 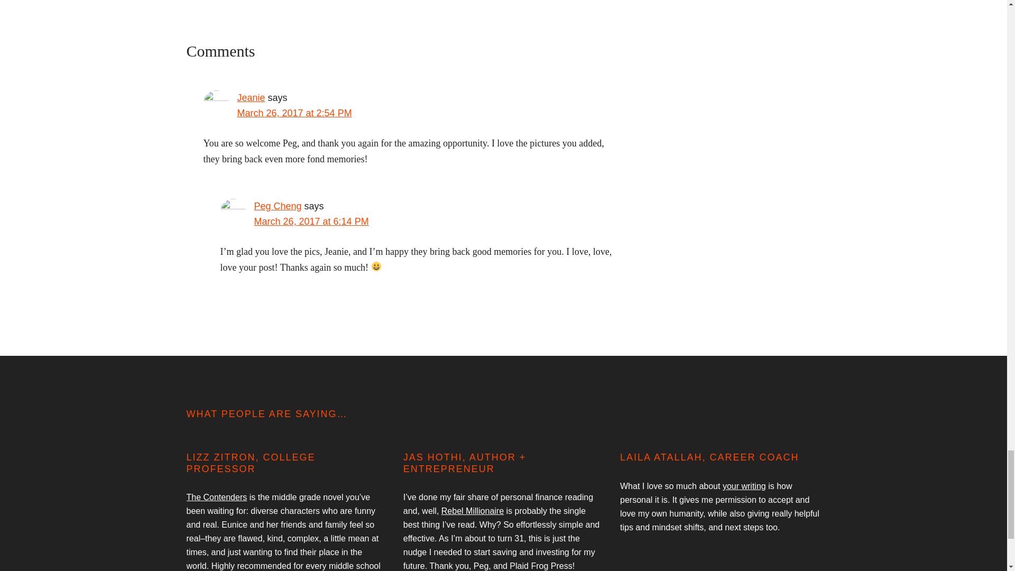 What do you see at coordinates (278, 206) in the screenshot?
I see `Peg Cheng` at bounding box center [278, 206].